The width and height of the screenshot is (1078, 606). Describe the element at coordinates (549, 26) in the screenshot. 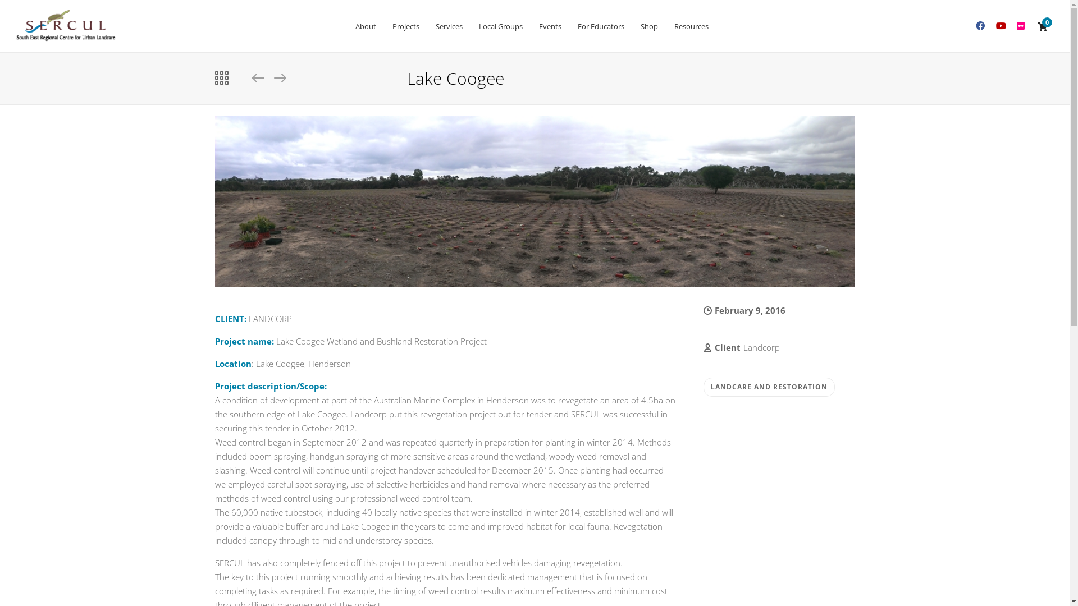

I see `Events` at that location.